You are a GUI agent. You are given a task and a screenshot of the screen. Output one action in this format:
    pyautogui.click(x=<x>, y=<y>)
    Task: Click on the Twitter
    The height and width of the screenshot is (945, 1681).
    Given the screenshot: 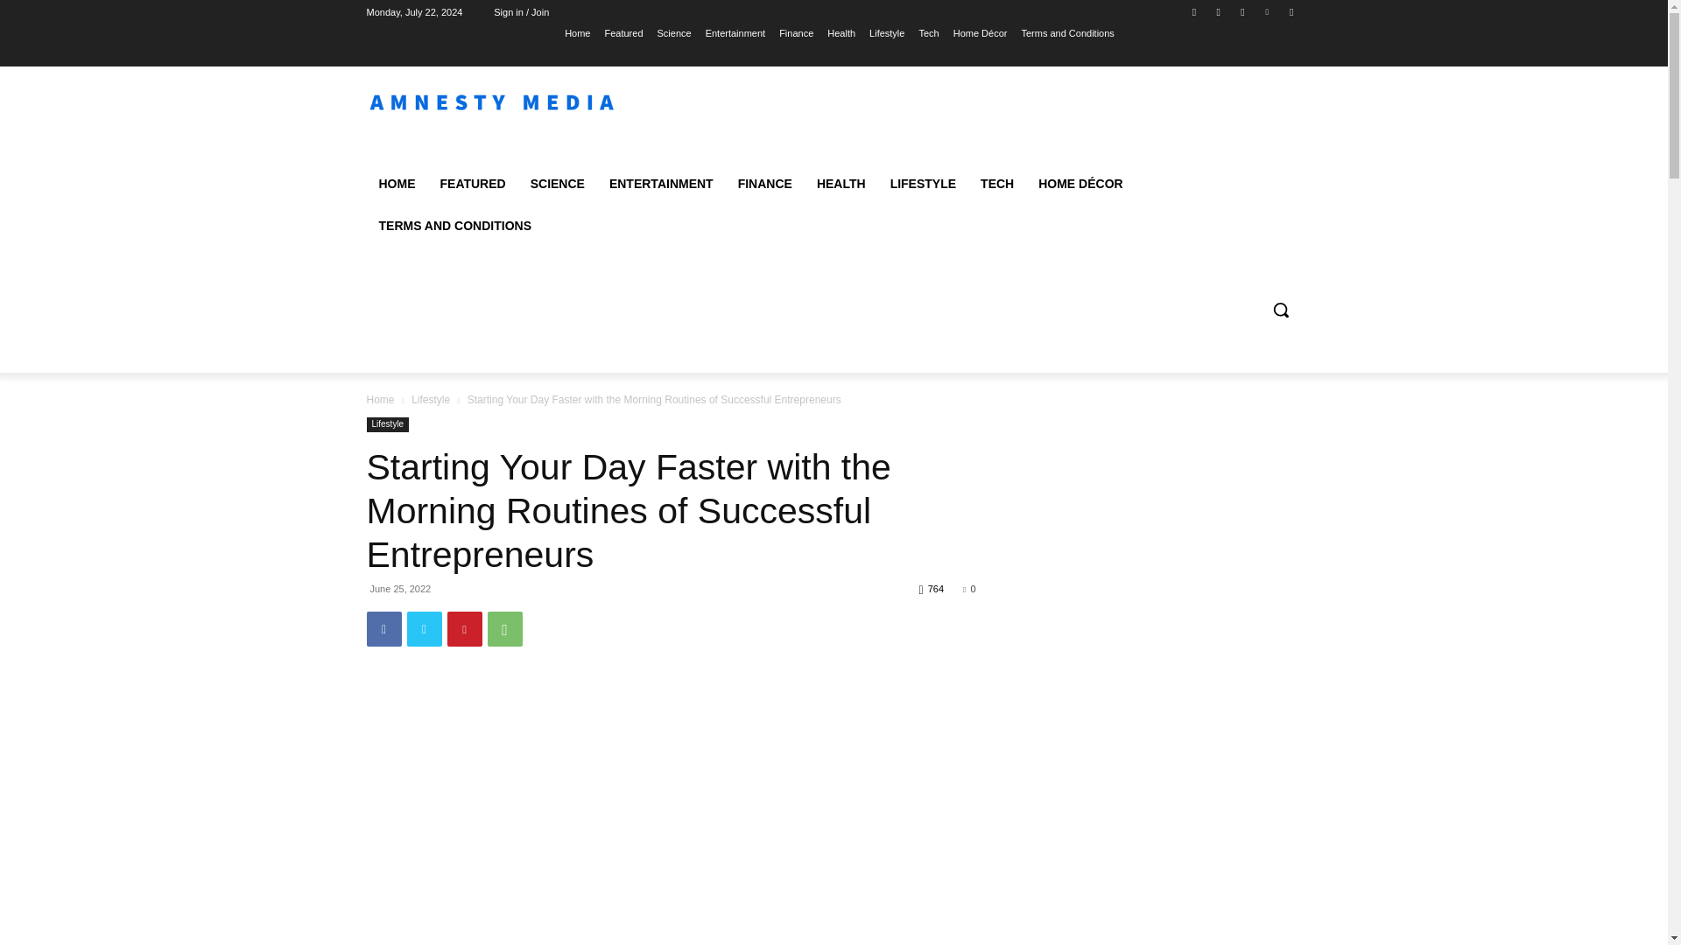 What is the action you would take?
    pyautogui.click(x=424, y=628)
    